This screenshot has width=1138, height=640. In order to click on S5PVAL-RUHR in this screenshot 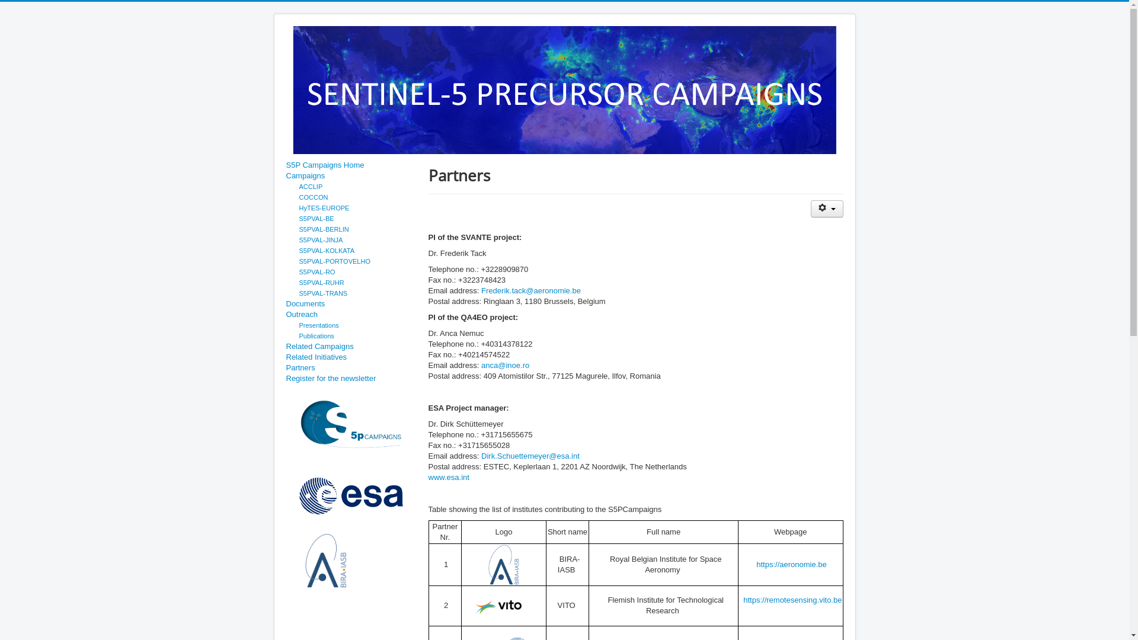, I will do `click(321, 283)`.